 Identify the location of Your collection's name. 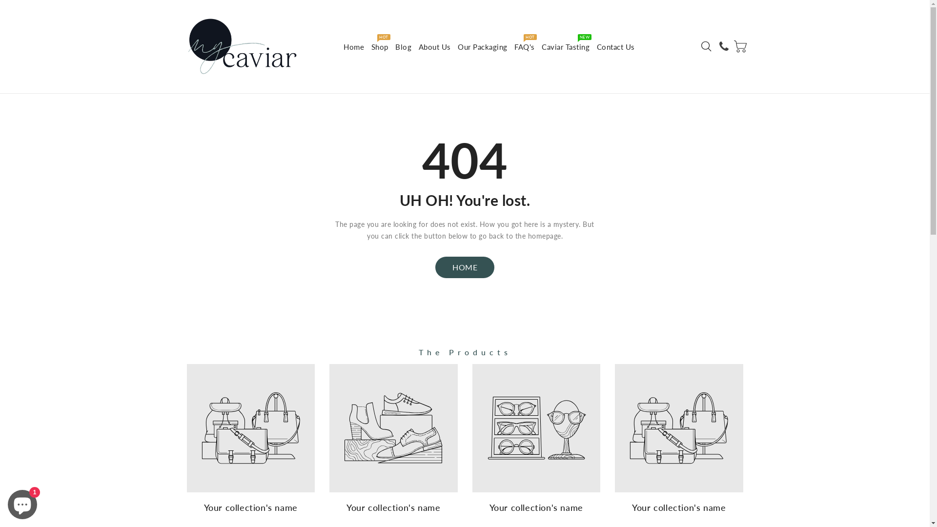
(679, 441).